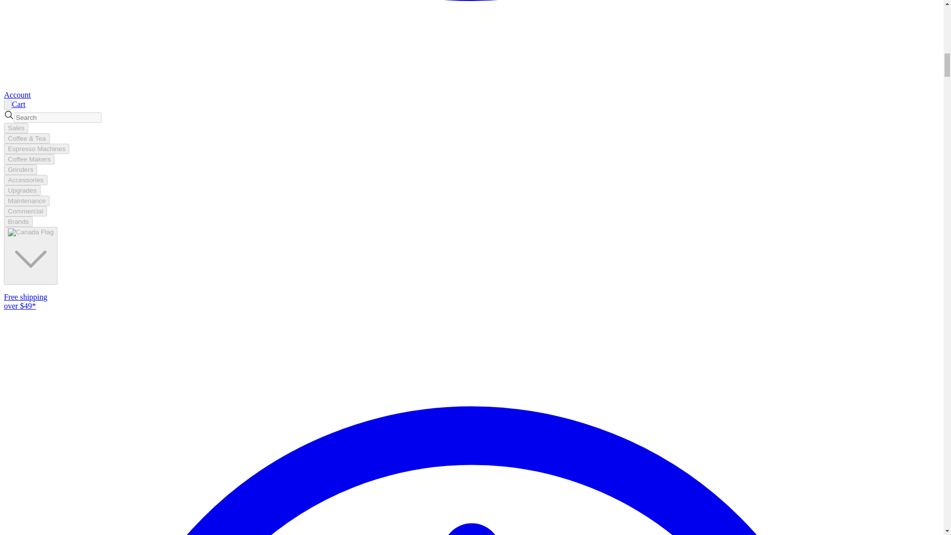 The width and height of the screenshot is (951, 535). What do you see at coordinates (26, 201) in the screenshot?
I see `Maintenance` at bounding box center [26, 201].